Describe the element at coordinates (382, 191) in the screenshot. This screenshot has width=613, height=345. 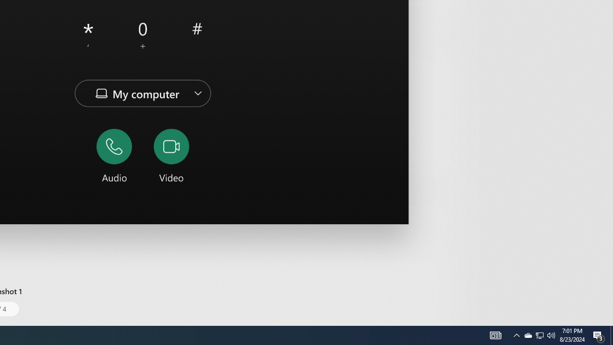
I see `Yes, this was helpful. 34 votes.` at that location.